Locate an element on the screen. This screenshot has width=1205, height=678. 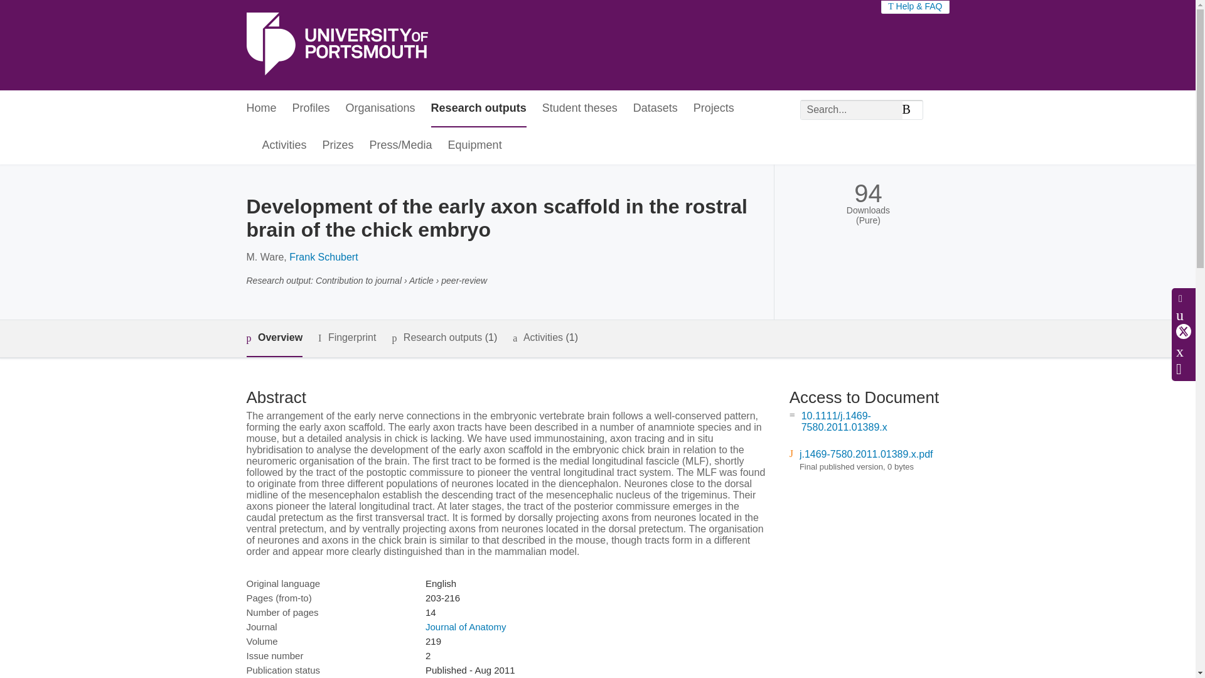
Student theses is located at coordinates (580, 109).